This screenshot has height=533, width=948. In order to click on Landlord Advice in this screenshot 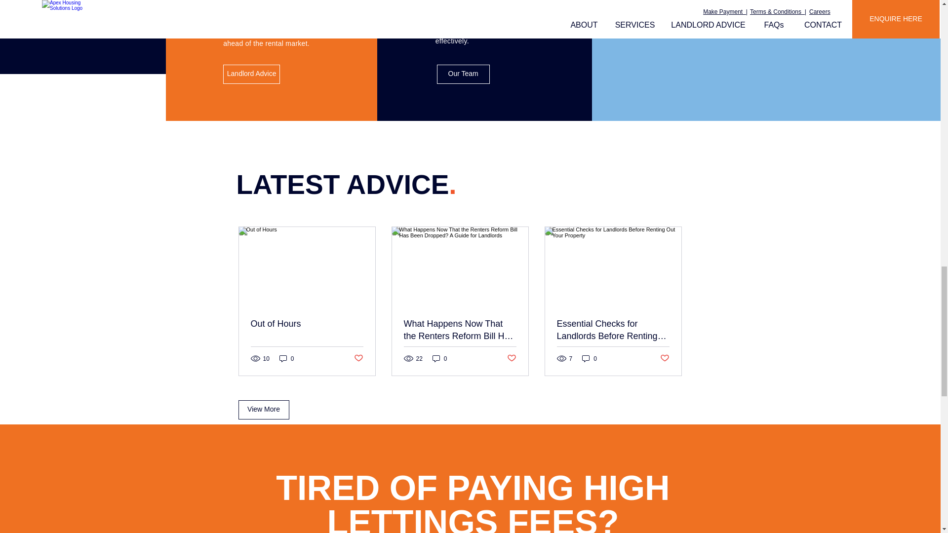, I will do `click(251, 74)`.